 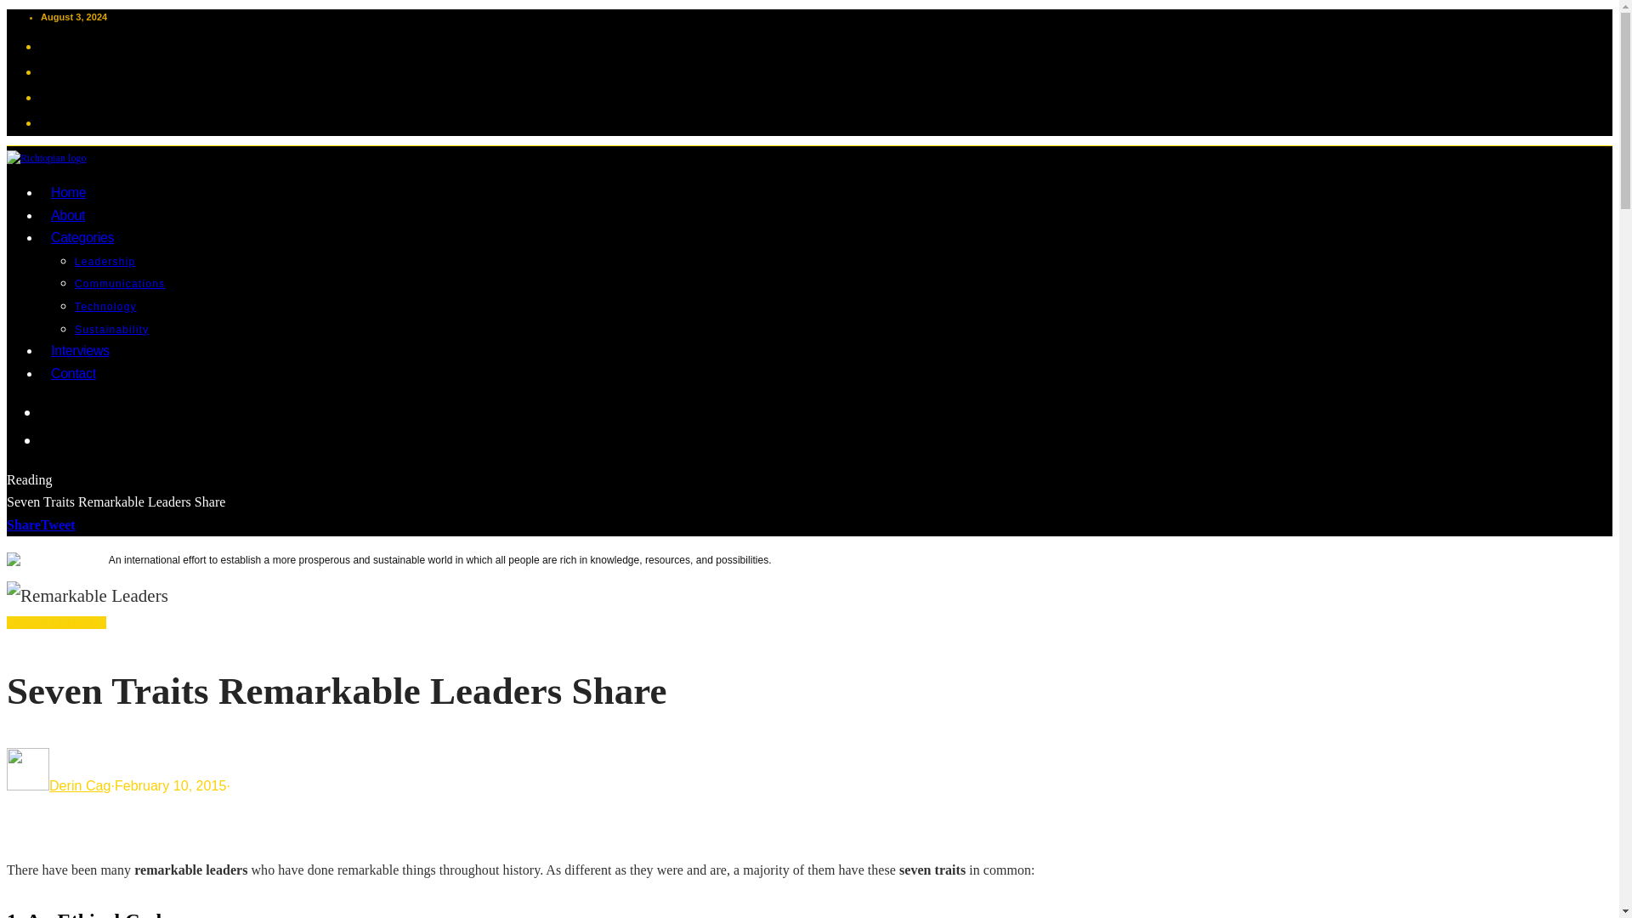 I want to click on About, so click(x=68, y=215).